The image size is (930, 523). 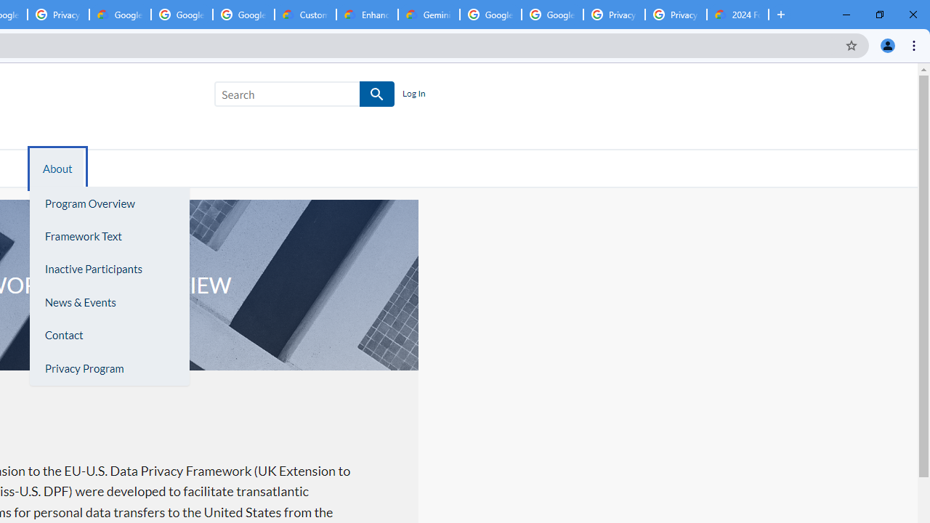 What do you see at coordinates (57, 168) in the screenshot?
I see `About` at bounding box center [57, 168].